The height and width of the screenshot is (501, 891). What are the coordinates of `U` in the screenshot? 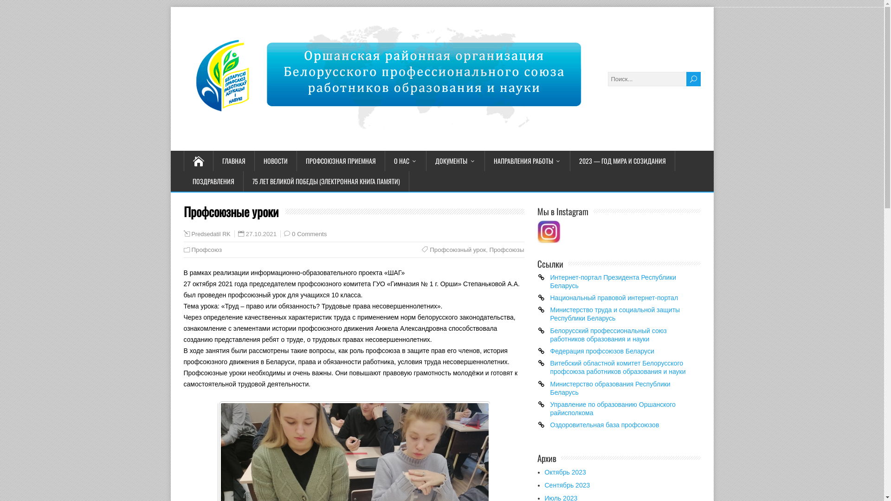 It's located at (693, 79).